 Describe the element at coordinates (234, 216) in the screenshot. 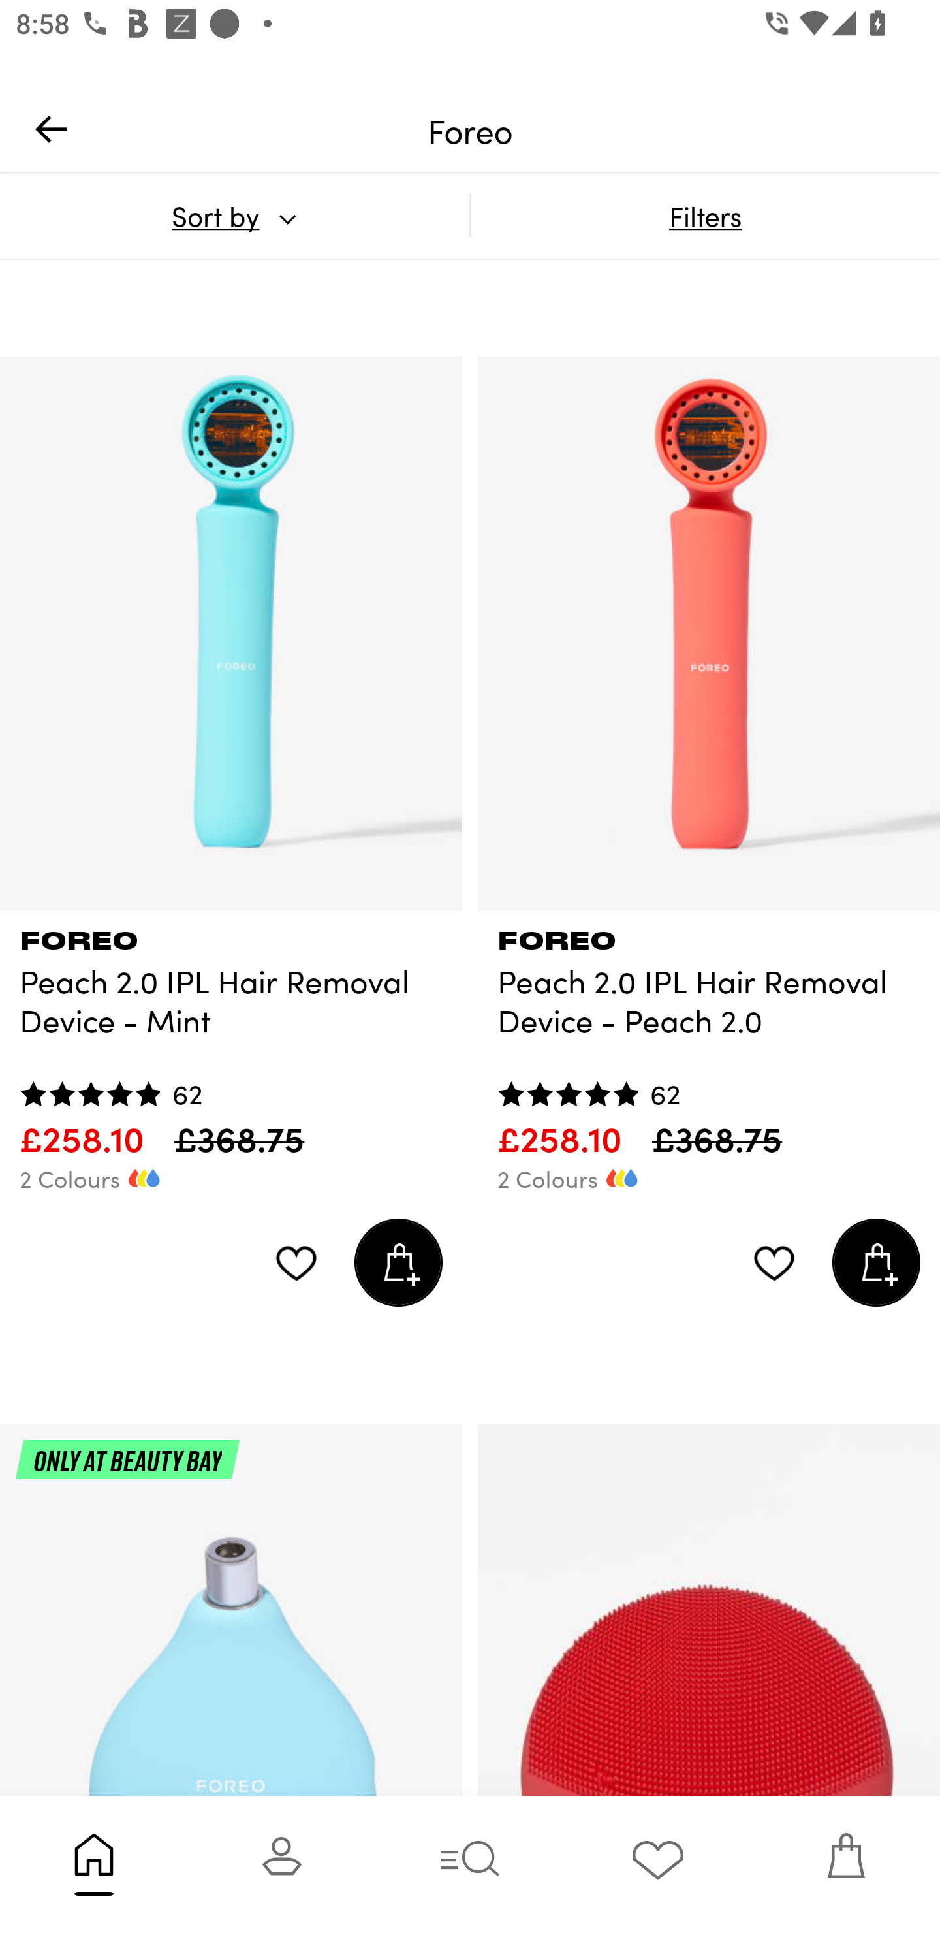

I see `Sort by` at that location.